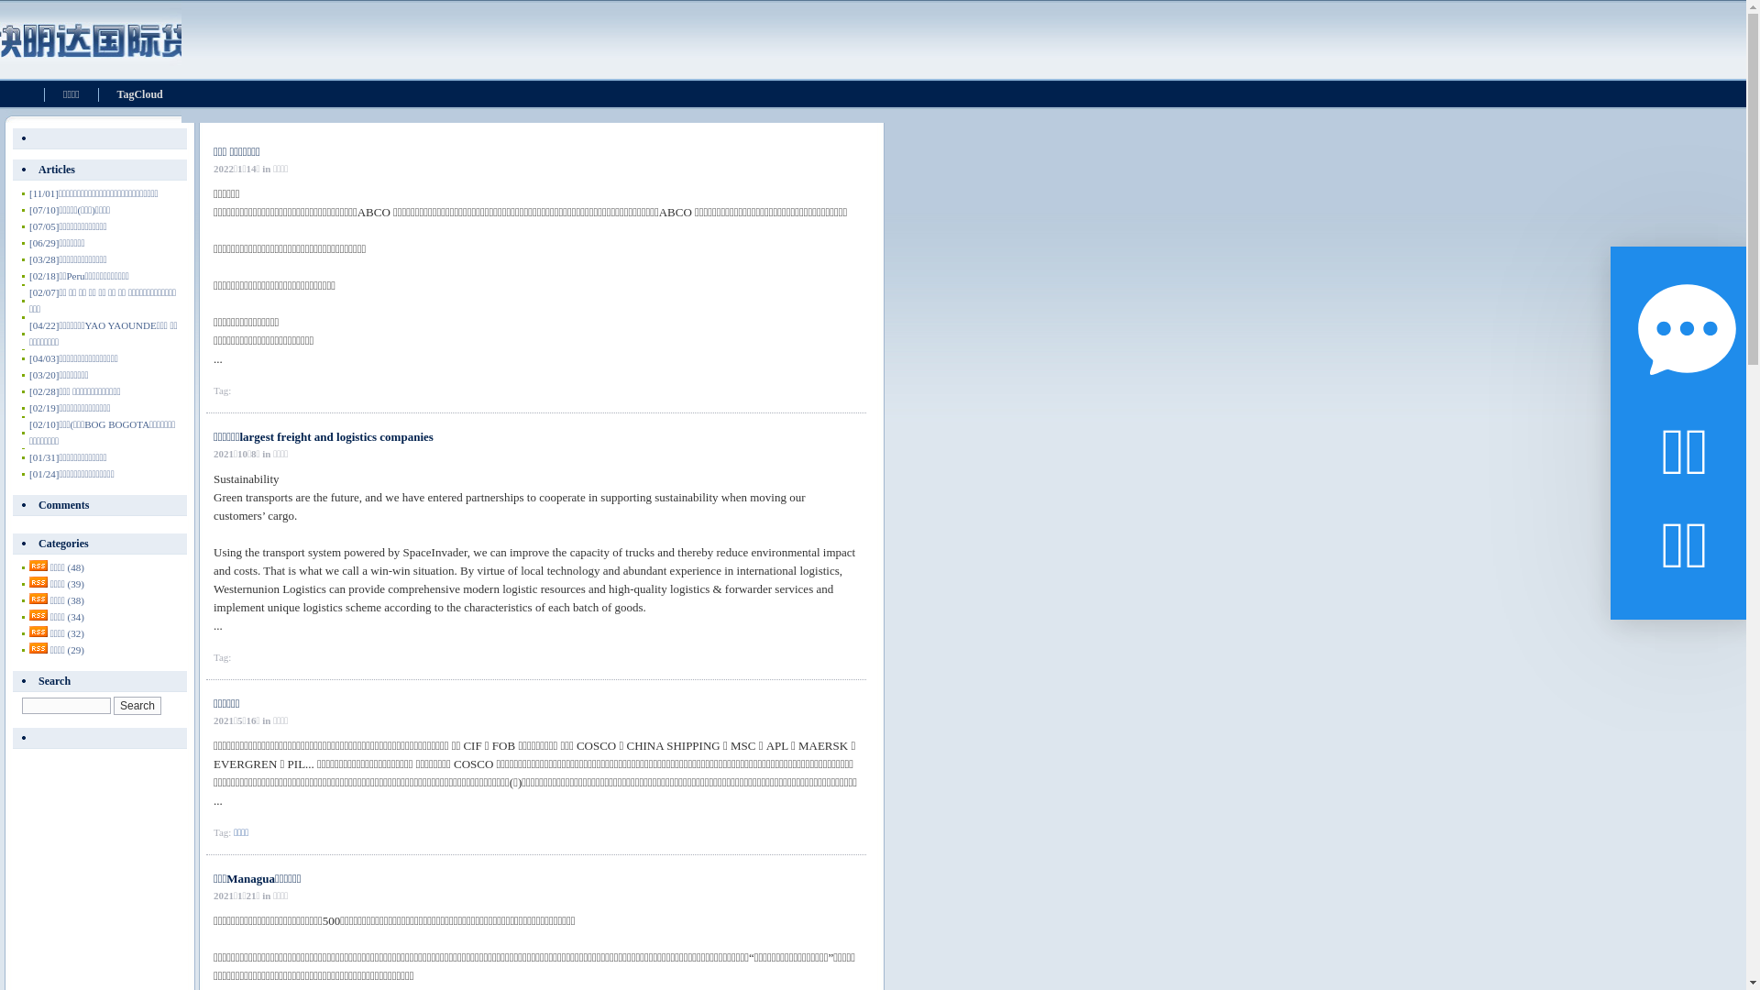 This screenshot has width=1760, height=990. What do you see at coordinates (137, 706) in the screenshot?
I see `Search` at bounding box center [137, 706].